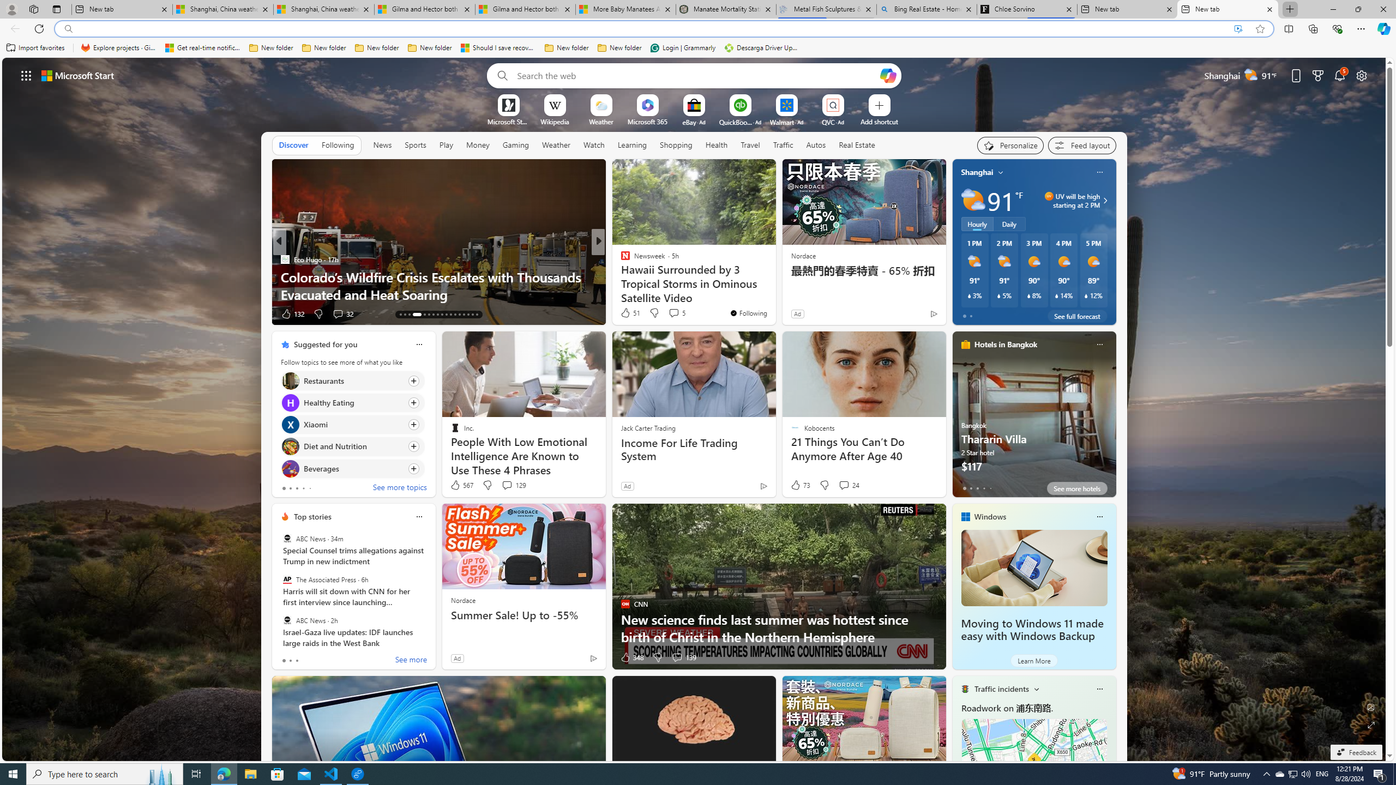  I want to click on AutomationID: tab-26, so click(446, 315).